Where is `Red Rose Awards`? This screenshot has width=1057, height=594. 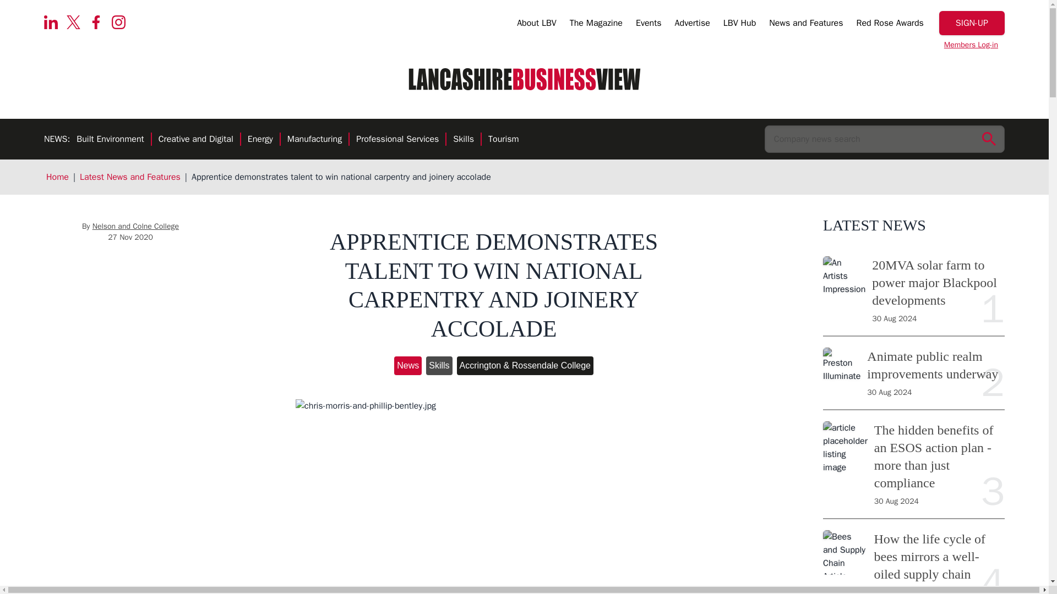
Red Rose Awards is located at coordinates (890, 25).